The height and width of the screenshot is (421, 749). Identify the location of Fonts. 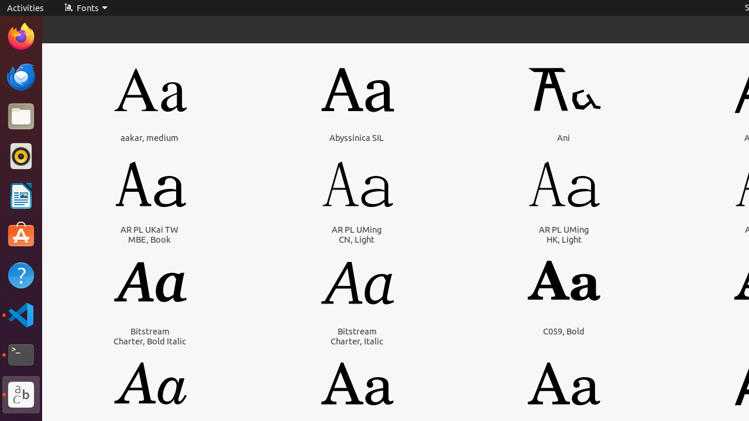
(21, 395).